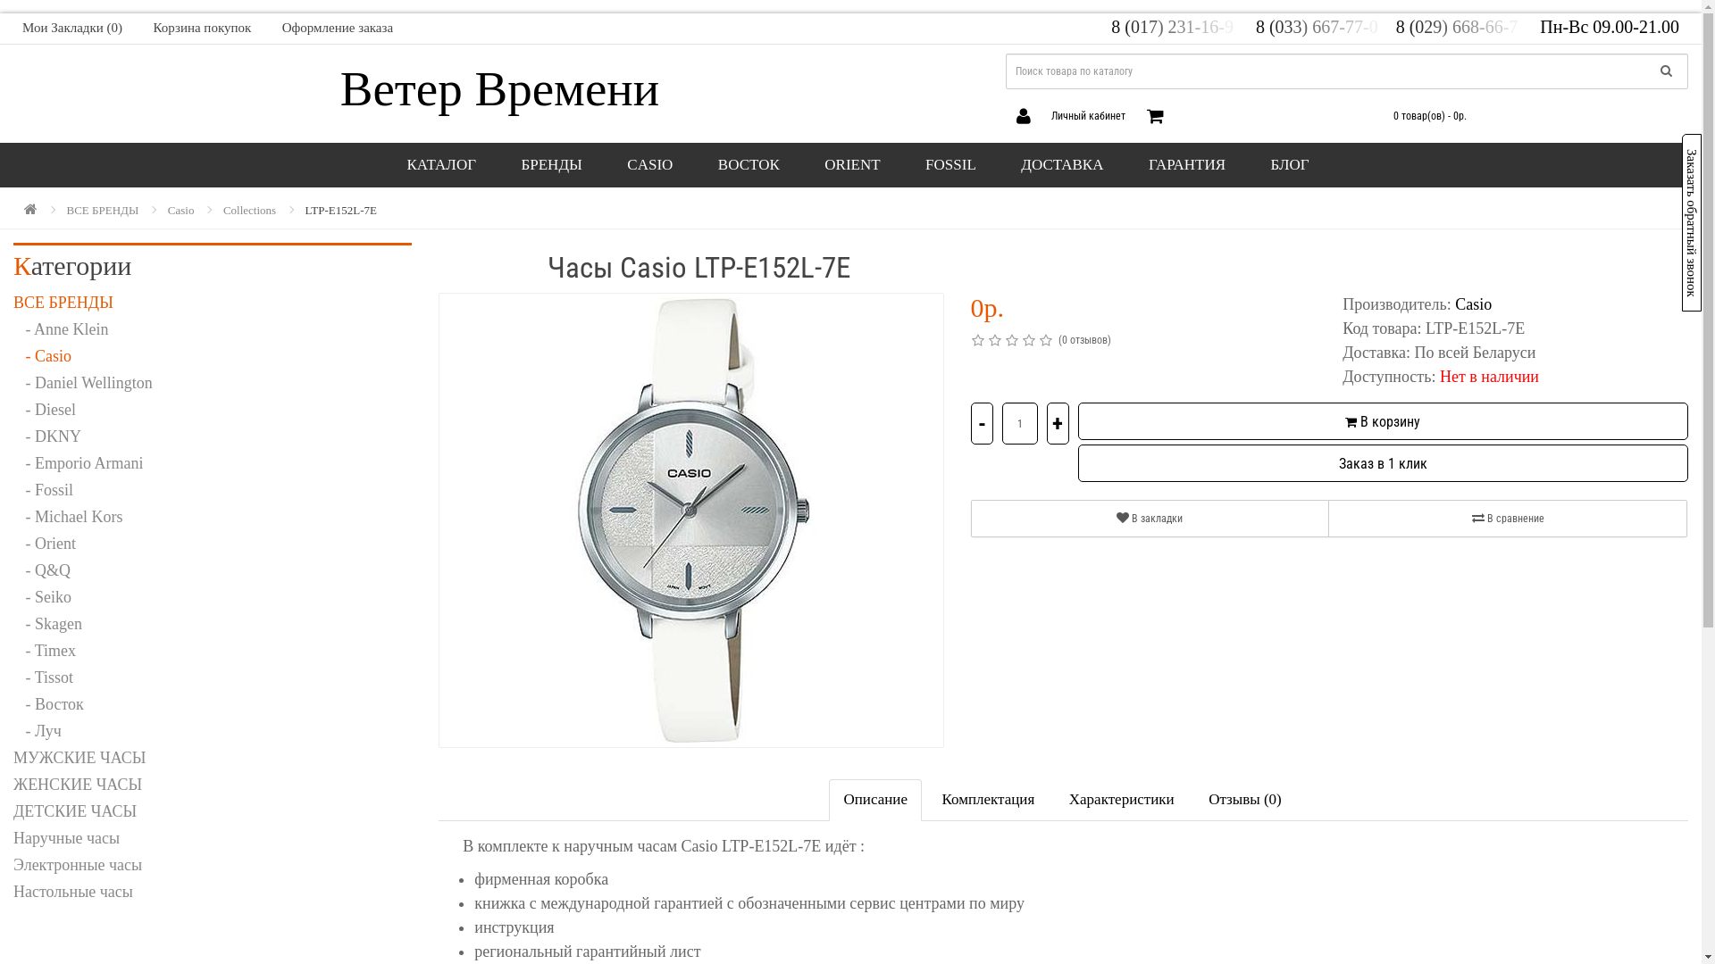  What do you see at coordinates (213, 383) in the screenshot?
I see `   - Daniel Wellington` at bounding box center [213, 383].